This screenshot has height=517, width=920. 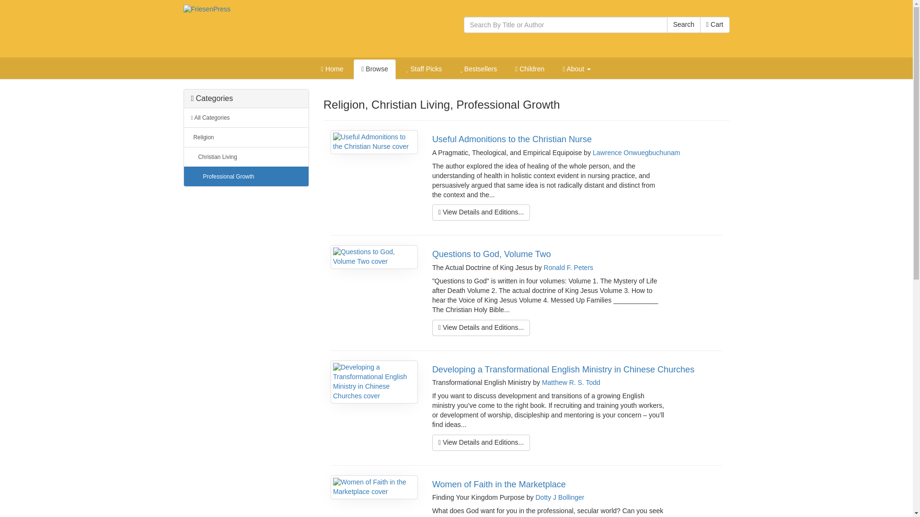 What do you see at coordinates (636, 153) in the screenshot?
I see `Lawrence Onwuegbuchunam` at bounding box center [636, 153].